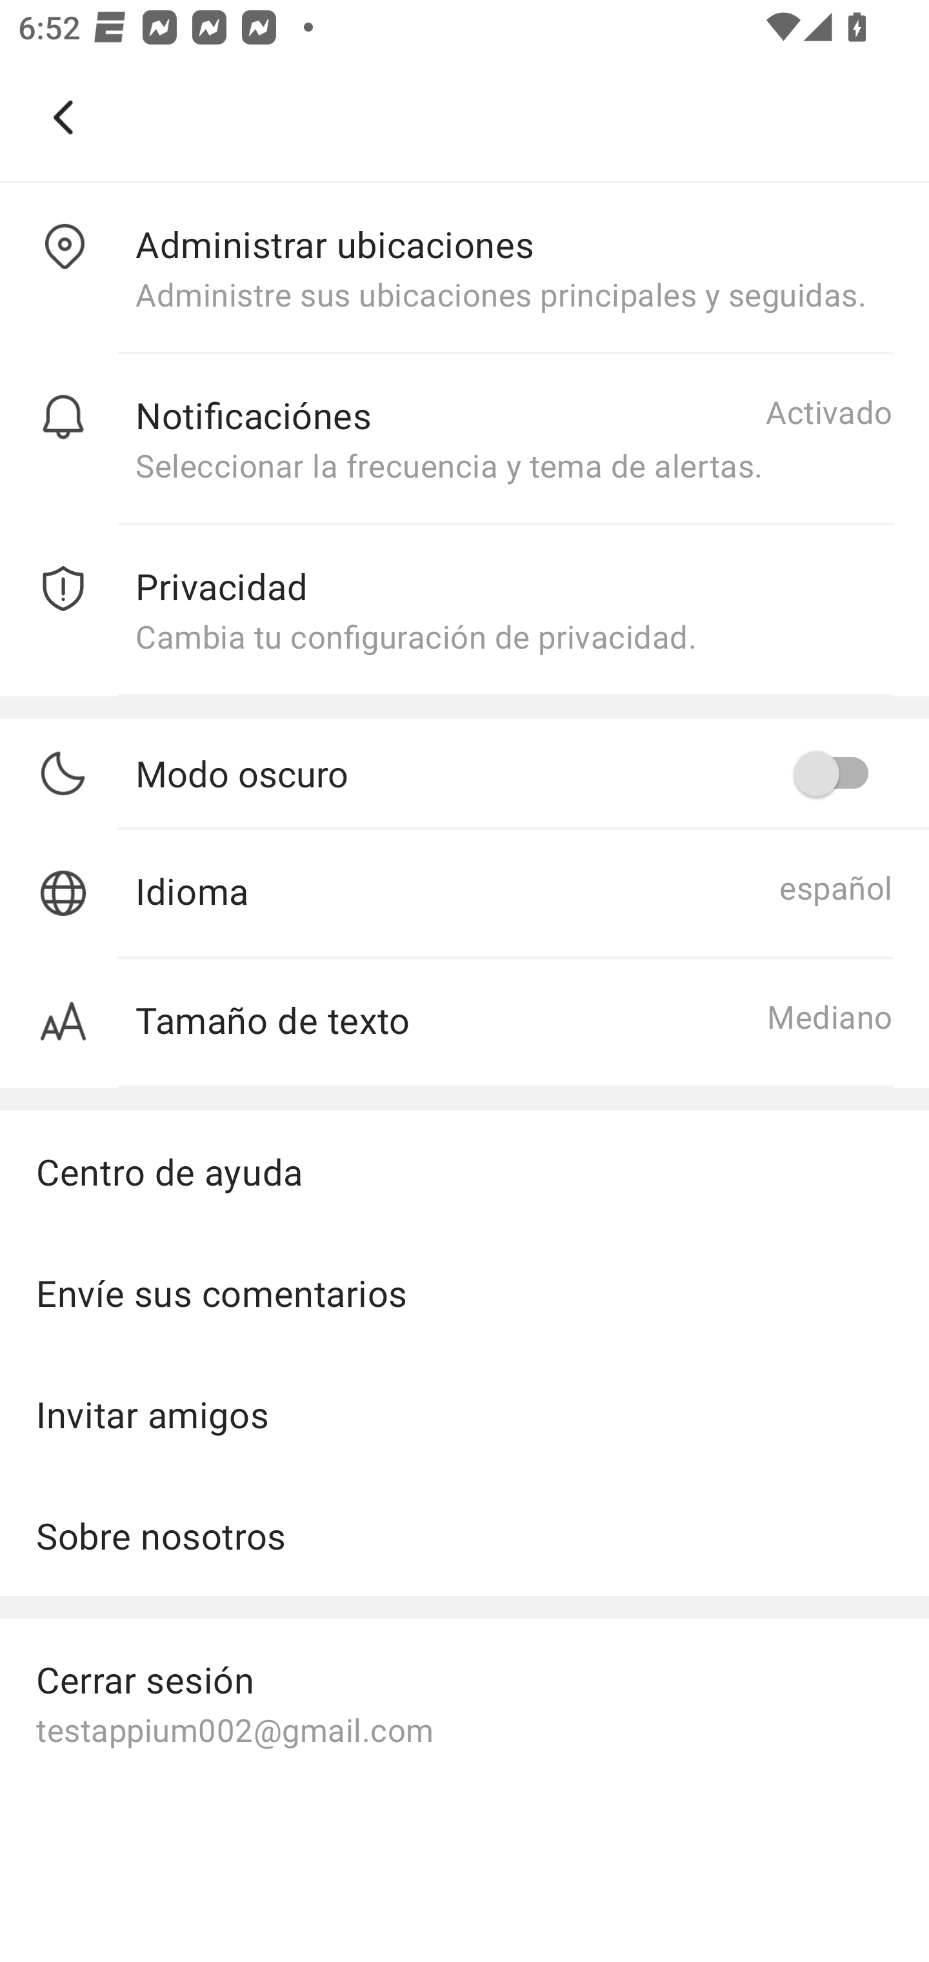 The width and height of the screenshot is (929, 1962). Describe the element at coordinates (514, 773) in the screenshot. I see `Modo oscuro` at that location.